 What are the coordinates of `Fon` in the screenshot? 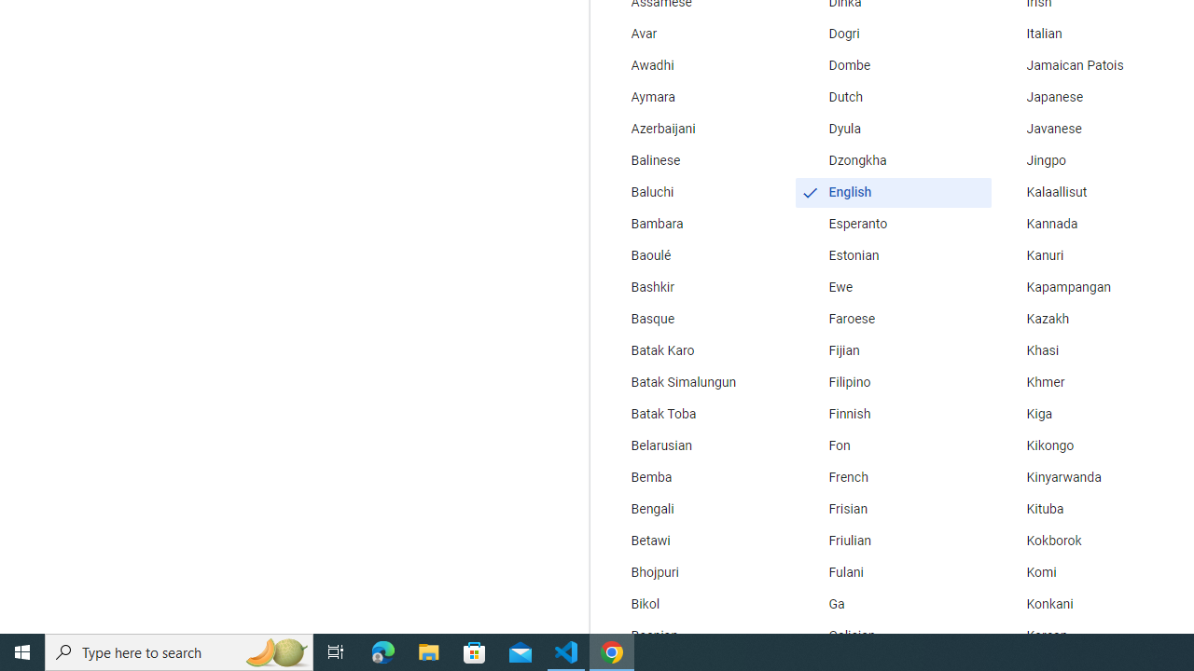 It's located at (893, 445).